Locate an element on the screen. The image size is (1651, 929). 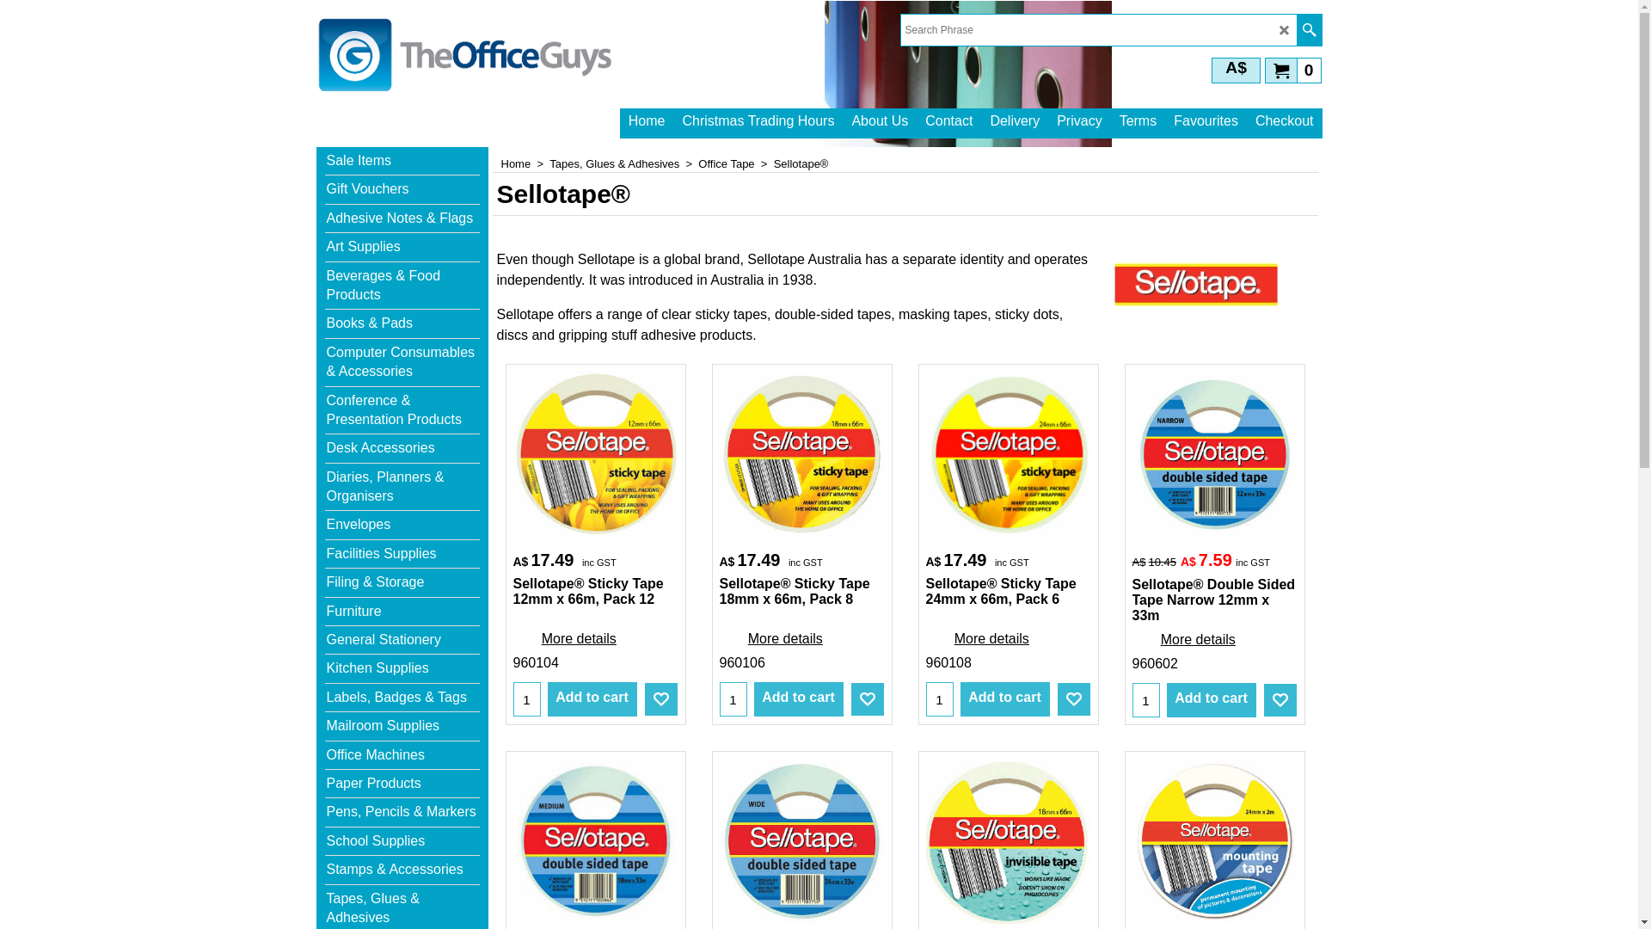
0 is located at coordinates (1293, 70).